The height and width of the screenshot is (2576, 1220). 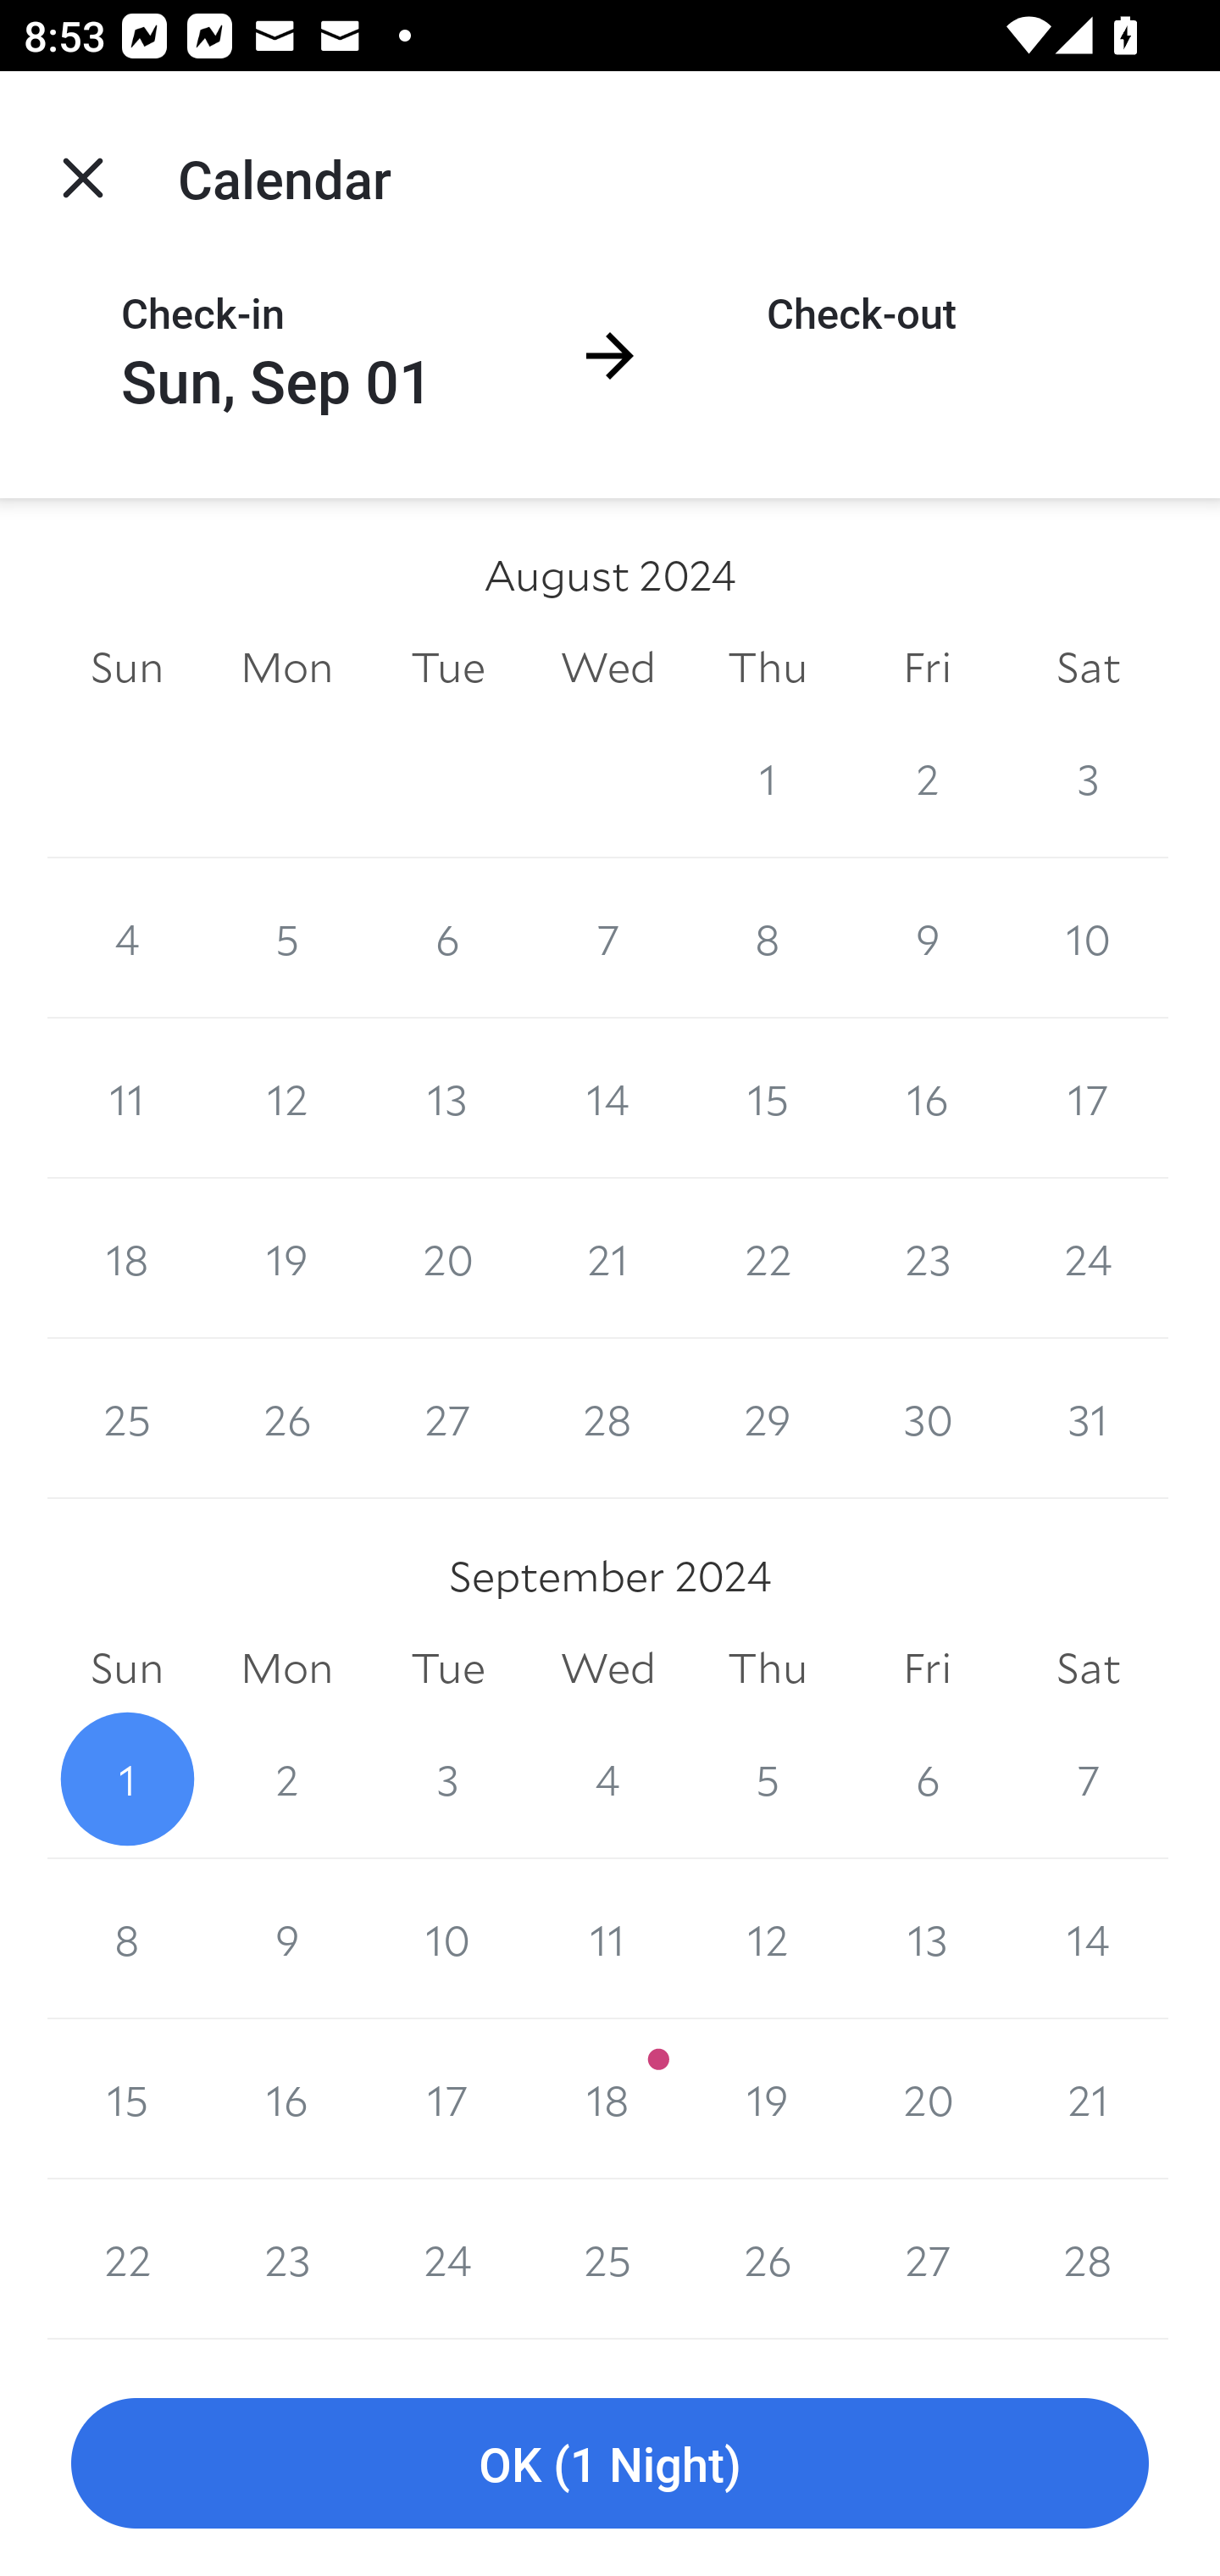 I want to click on 18 18 August 2024, so click(x=127, y=1259).